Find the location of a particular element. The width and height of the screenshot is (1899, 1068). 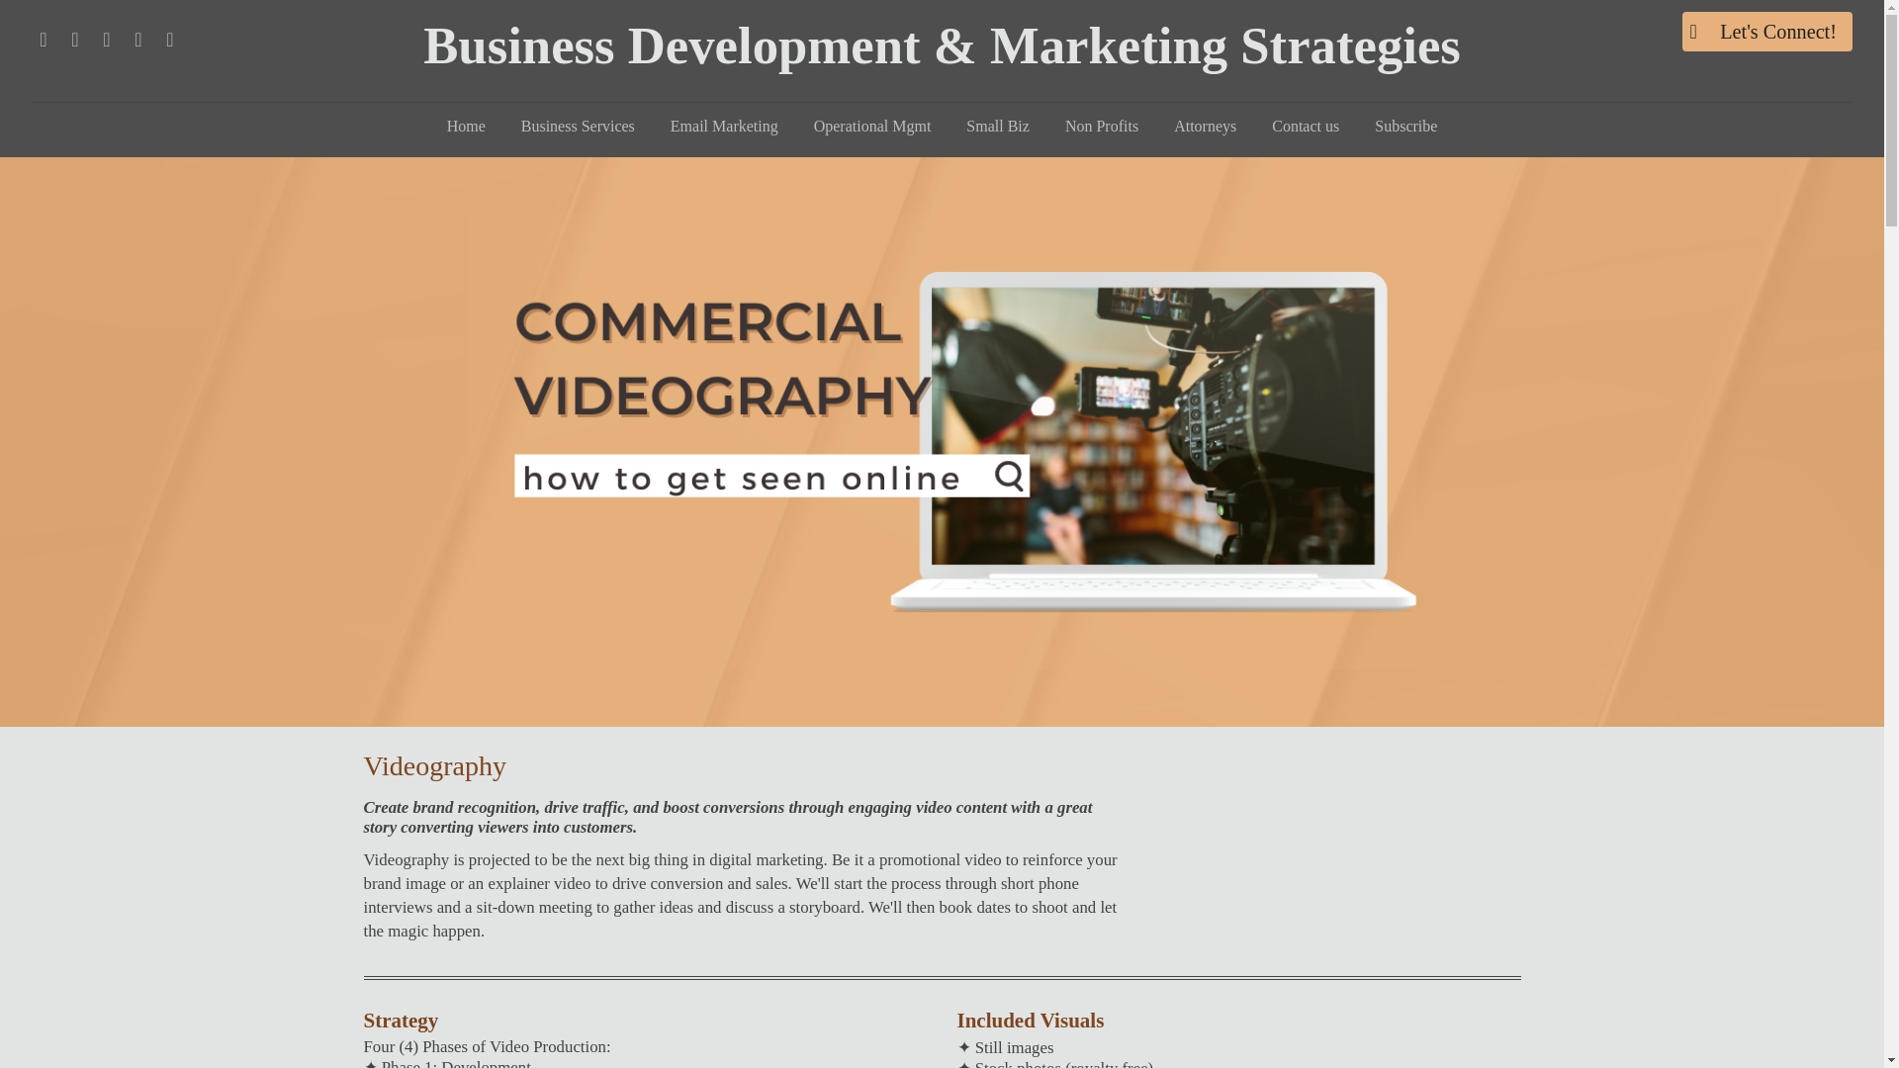

Non Profits is located at coordinates (1102, 127).